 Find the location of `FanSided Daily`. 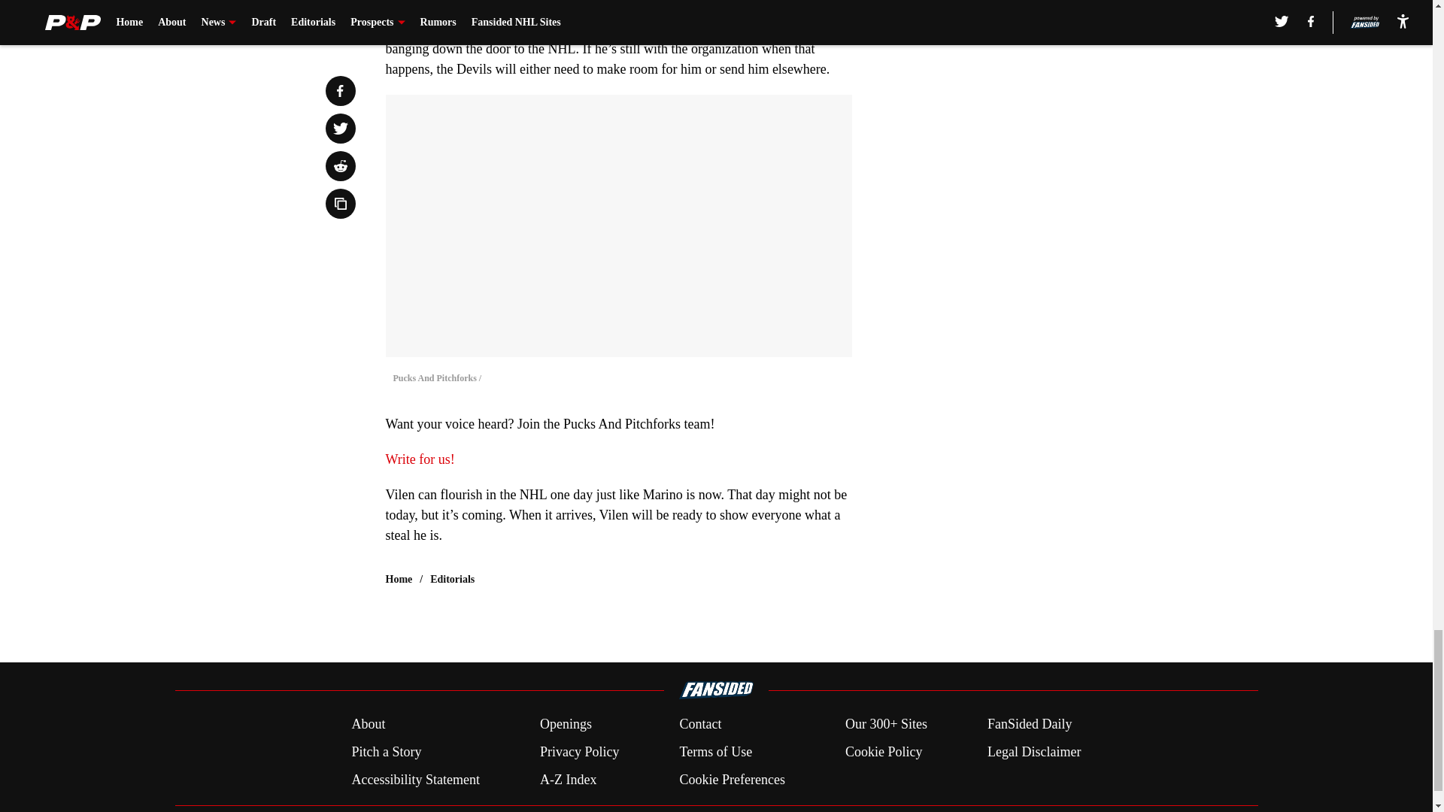

FanSided Daily is located at coordinates (1030, 725).